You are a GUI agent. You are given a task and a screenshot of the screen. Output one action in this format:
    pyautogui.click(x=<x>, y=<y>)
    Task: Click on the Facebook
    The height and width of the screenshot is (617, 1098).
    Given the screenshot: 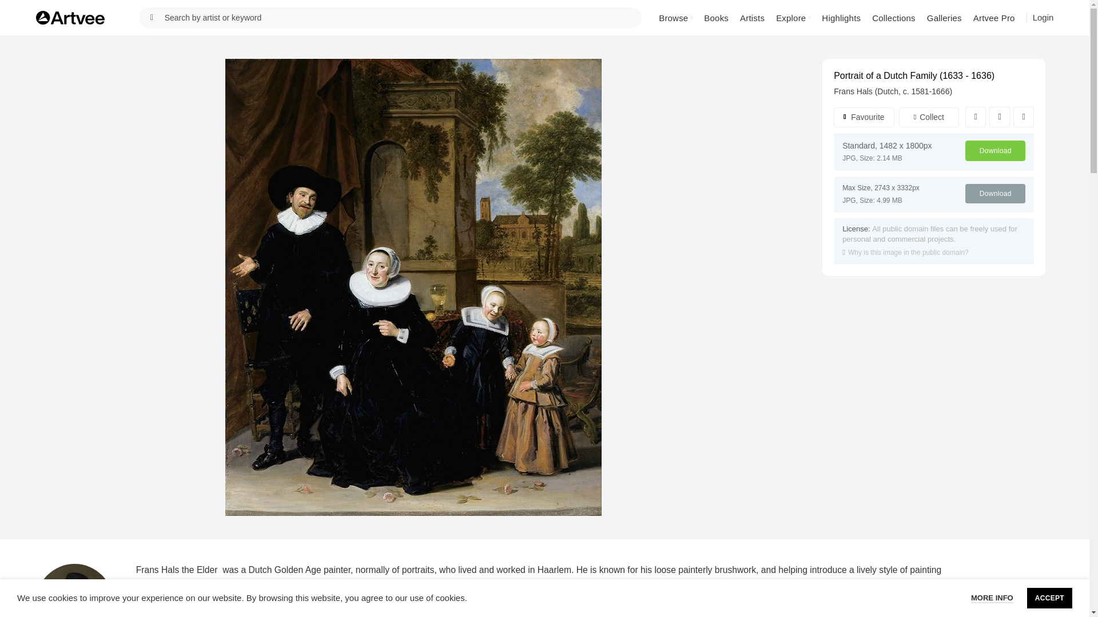 What is the action you would take?
    pyautogui.click(x=976, y=117)
    